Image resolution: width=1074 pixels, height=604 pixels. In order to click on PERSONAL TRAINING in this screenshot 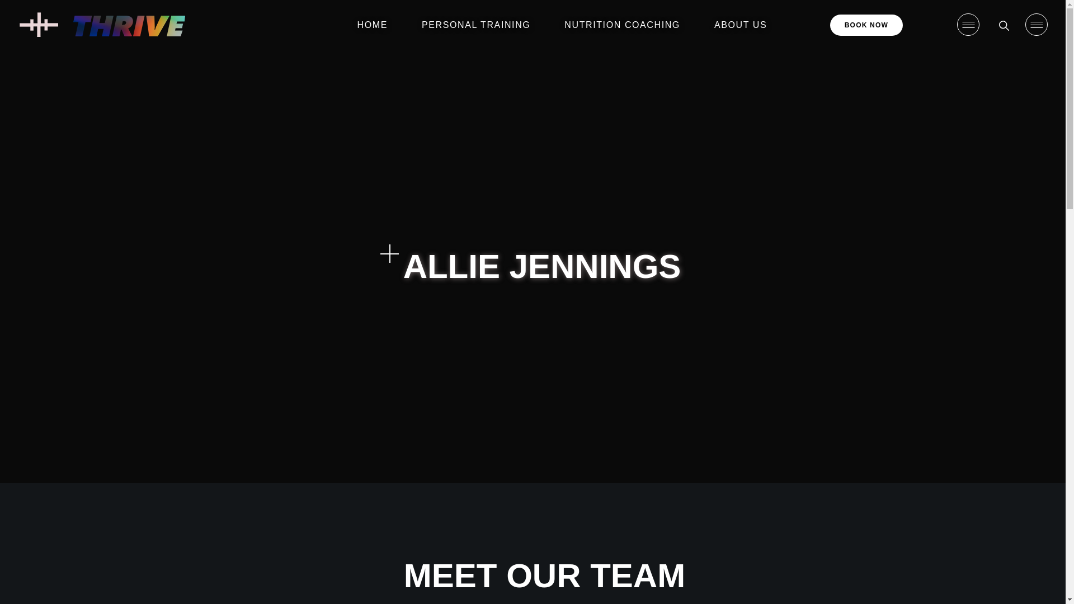, I will do `click(479, 25)`.